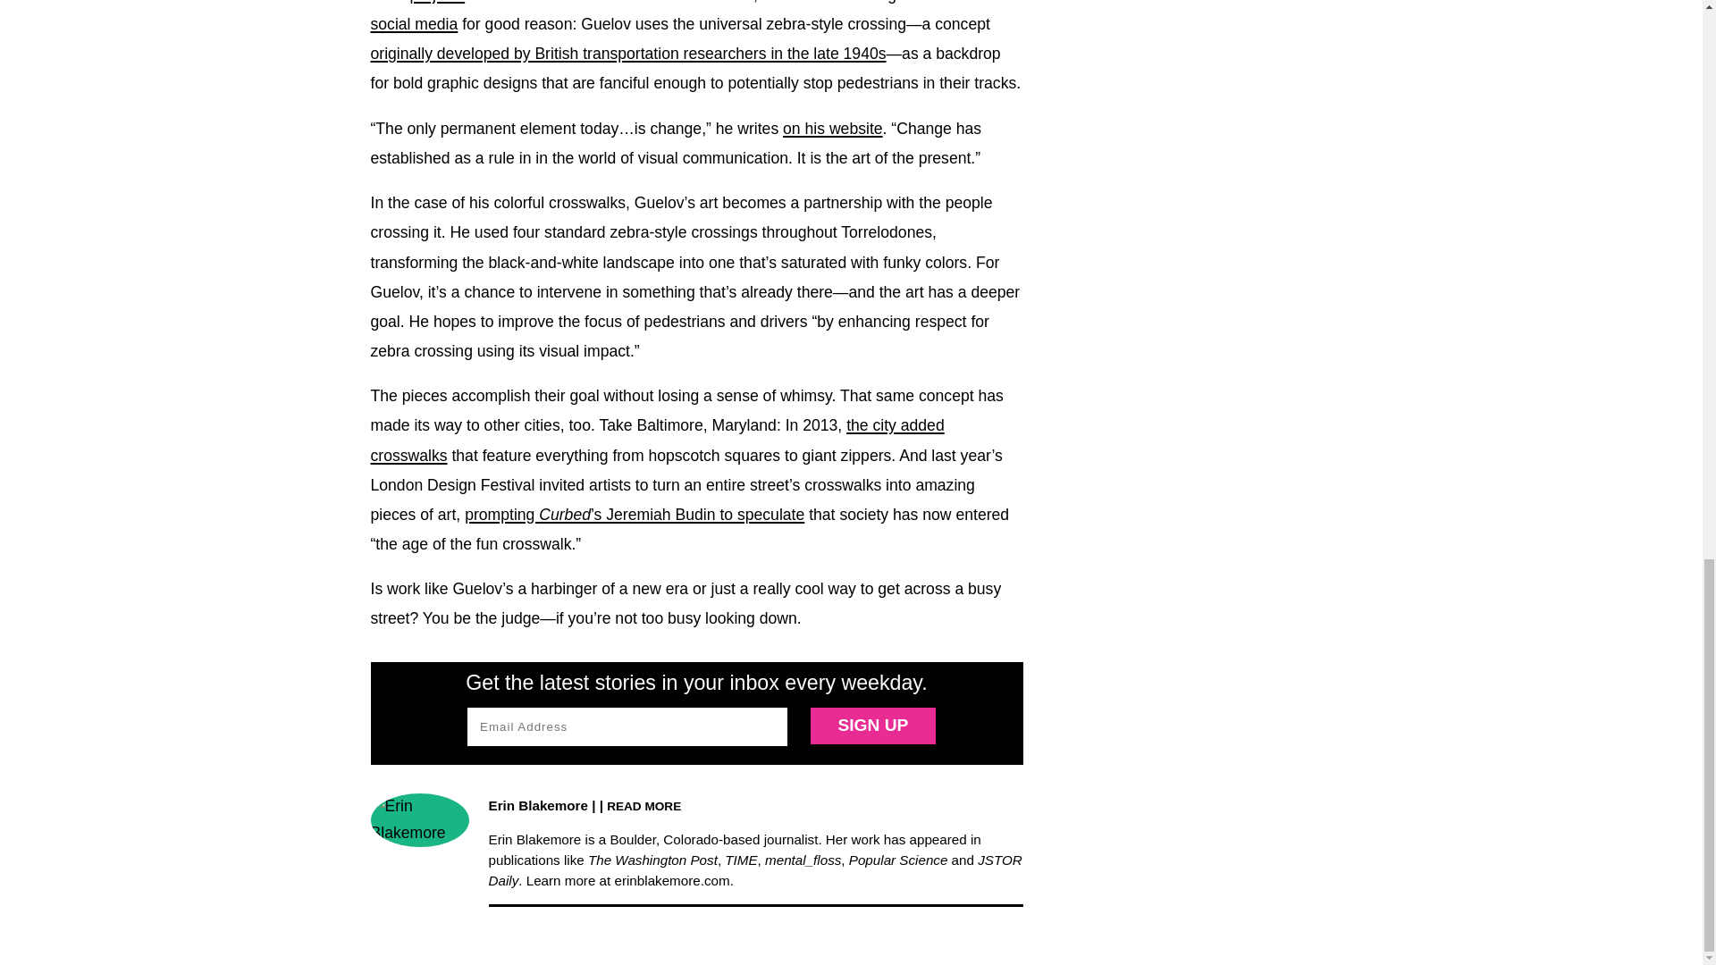  What do you see at coordinates (643, 806) in the screenshot?
I see `Read more from this author` at bounding box center [643, 806].